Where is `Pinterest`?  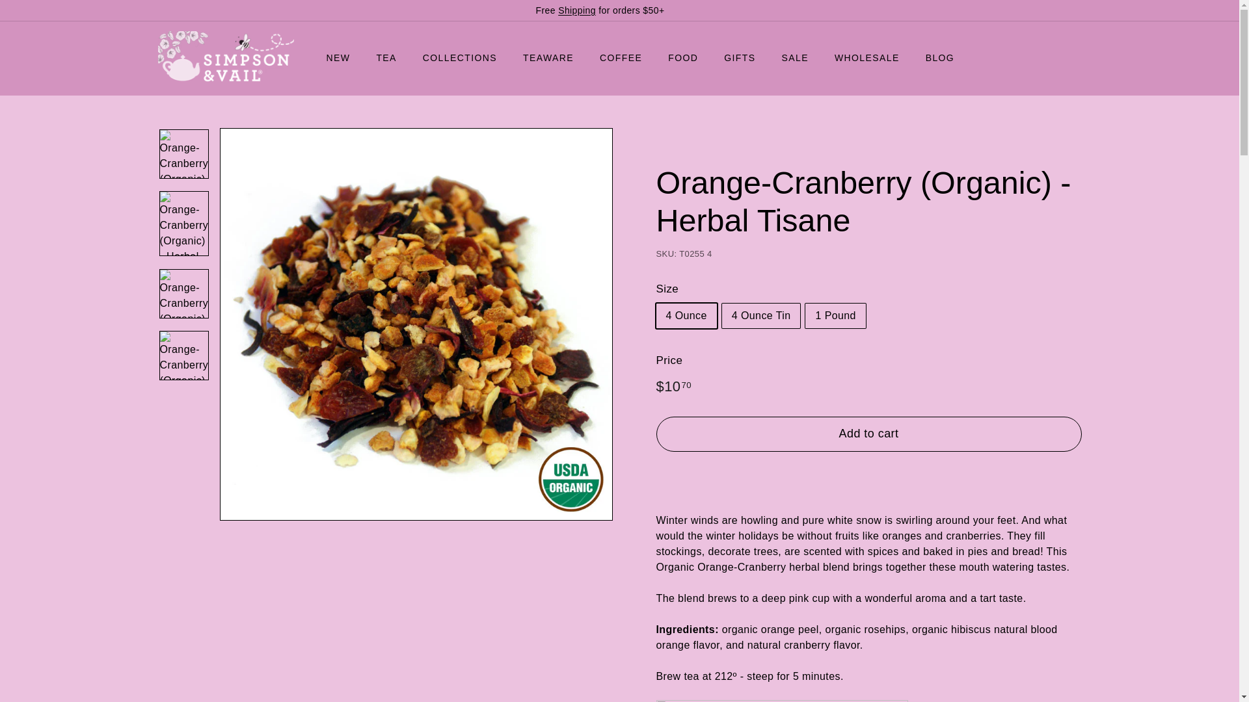
Pinterest is located at coordinates (1077, 10).